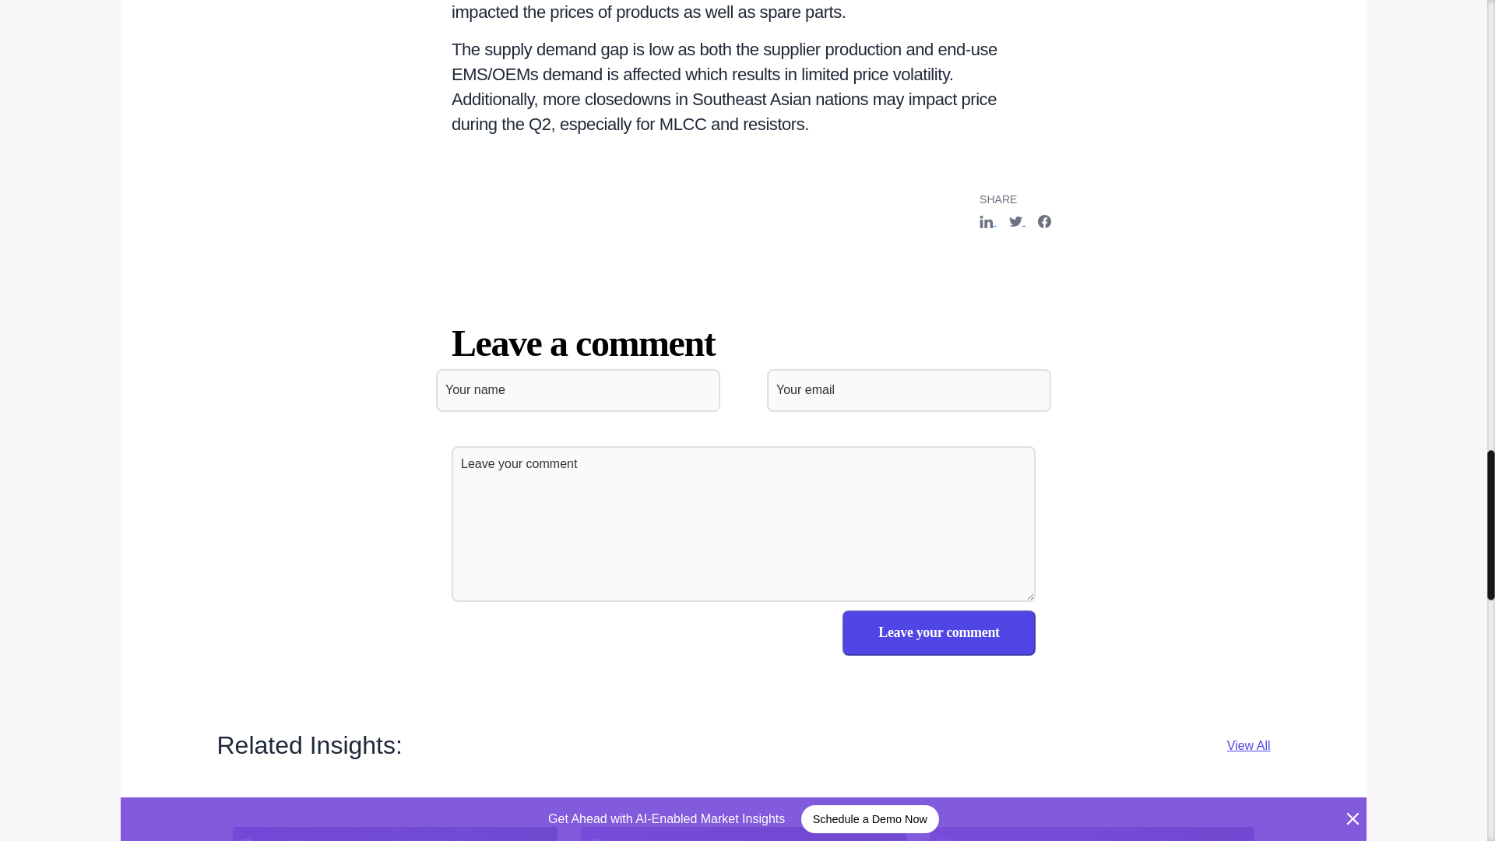 The height and width of the screenshot is (841, 1495). What do you see at coordinates (939, 633) in the screenshot?
I see `Leave your comment` at bounding box center [939, 633].